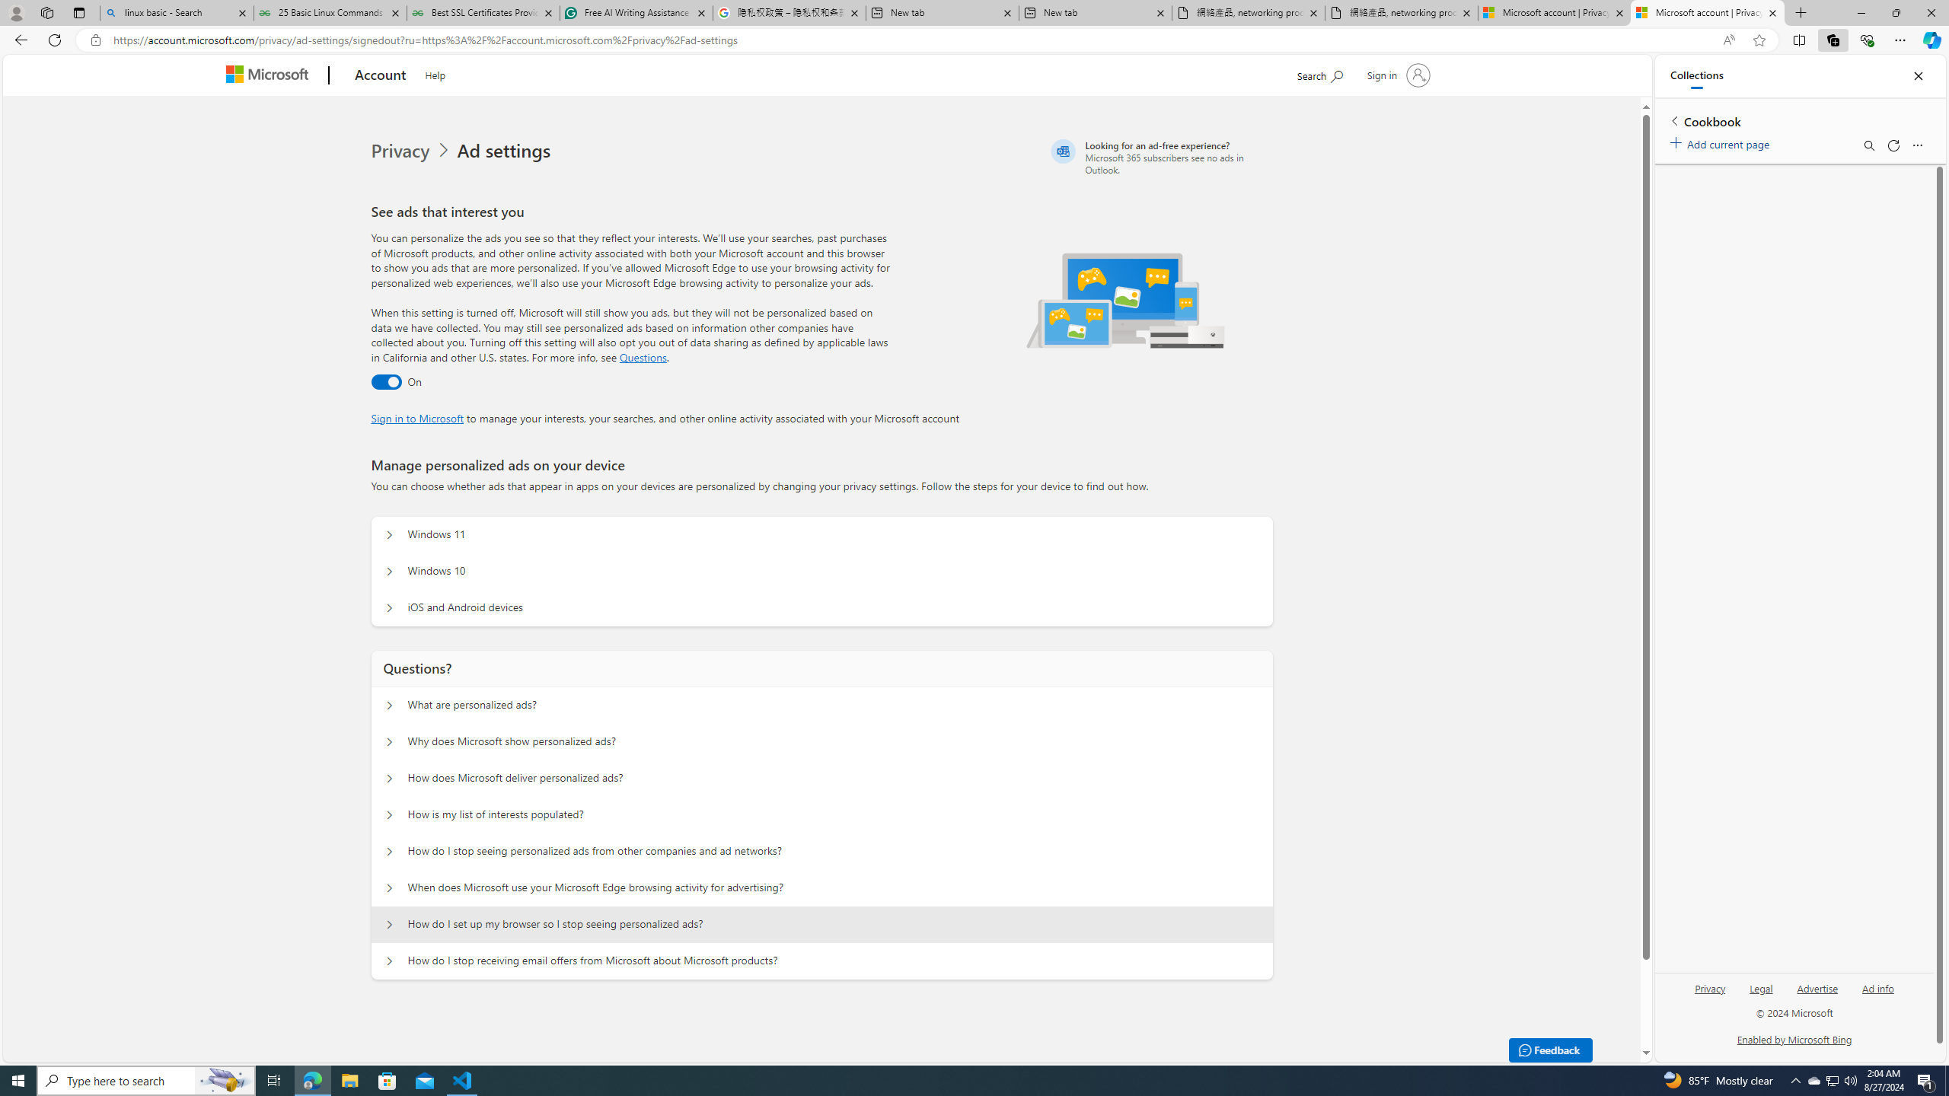 The height and width of the screenshot is (1096, 1949). Describe the element at coordinates (1762, 988) in the screenshot. I see `Legal` at that location.